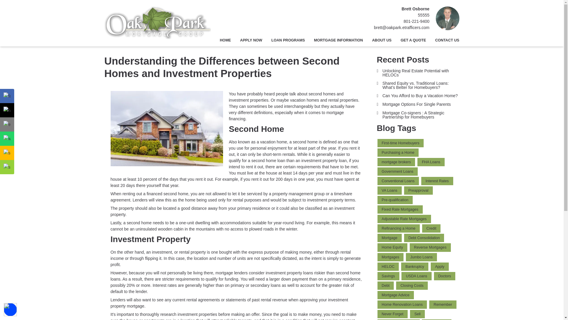 The width and height of the screenshot is (568, 320). Describe the element at coordinates (413, 40) in the screenshot. I see `GET A QUOTE` at that location.